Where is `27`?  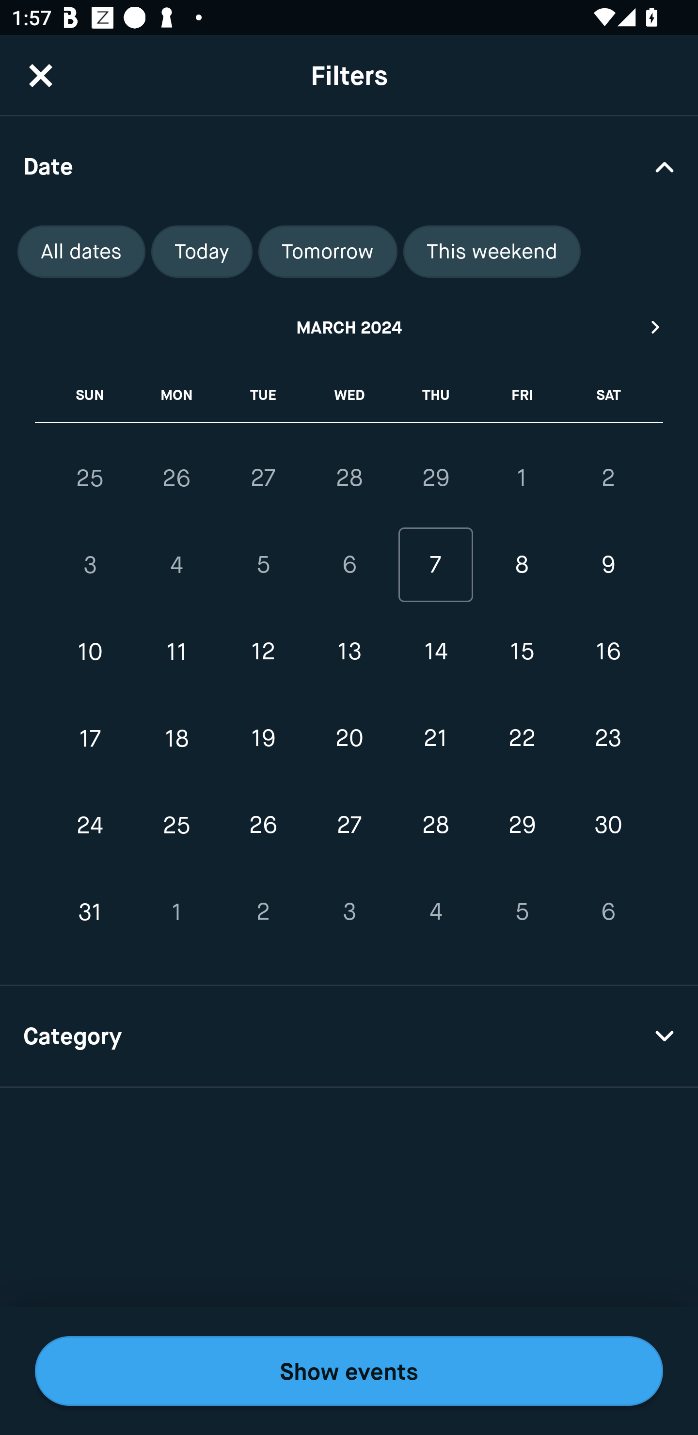 27 is located at coordinates (263, 478).